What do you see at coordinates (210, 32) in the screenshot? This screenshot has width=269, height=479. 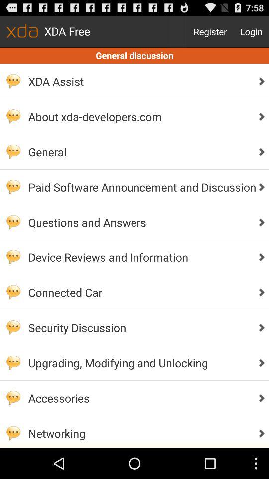 I see `tap app above the general discussion app` at bounding box center [210, 32].